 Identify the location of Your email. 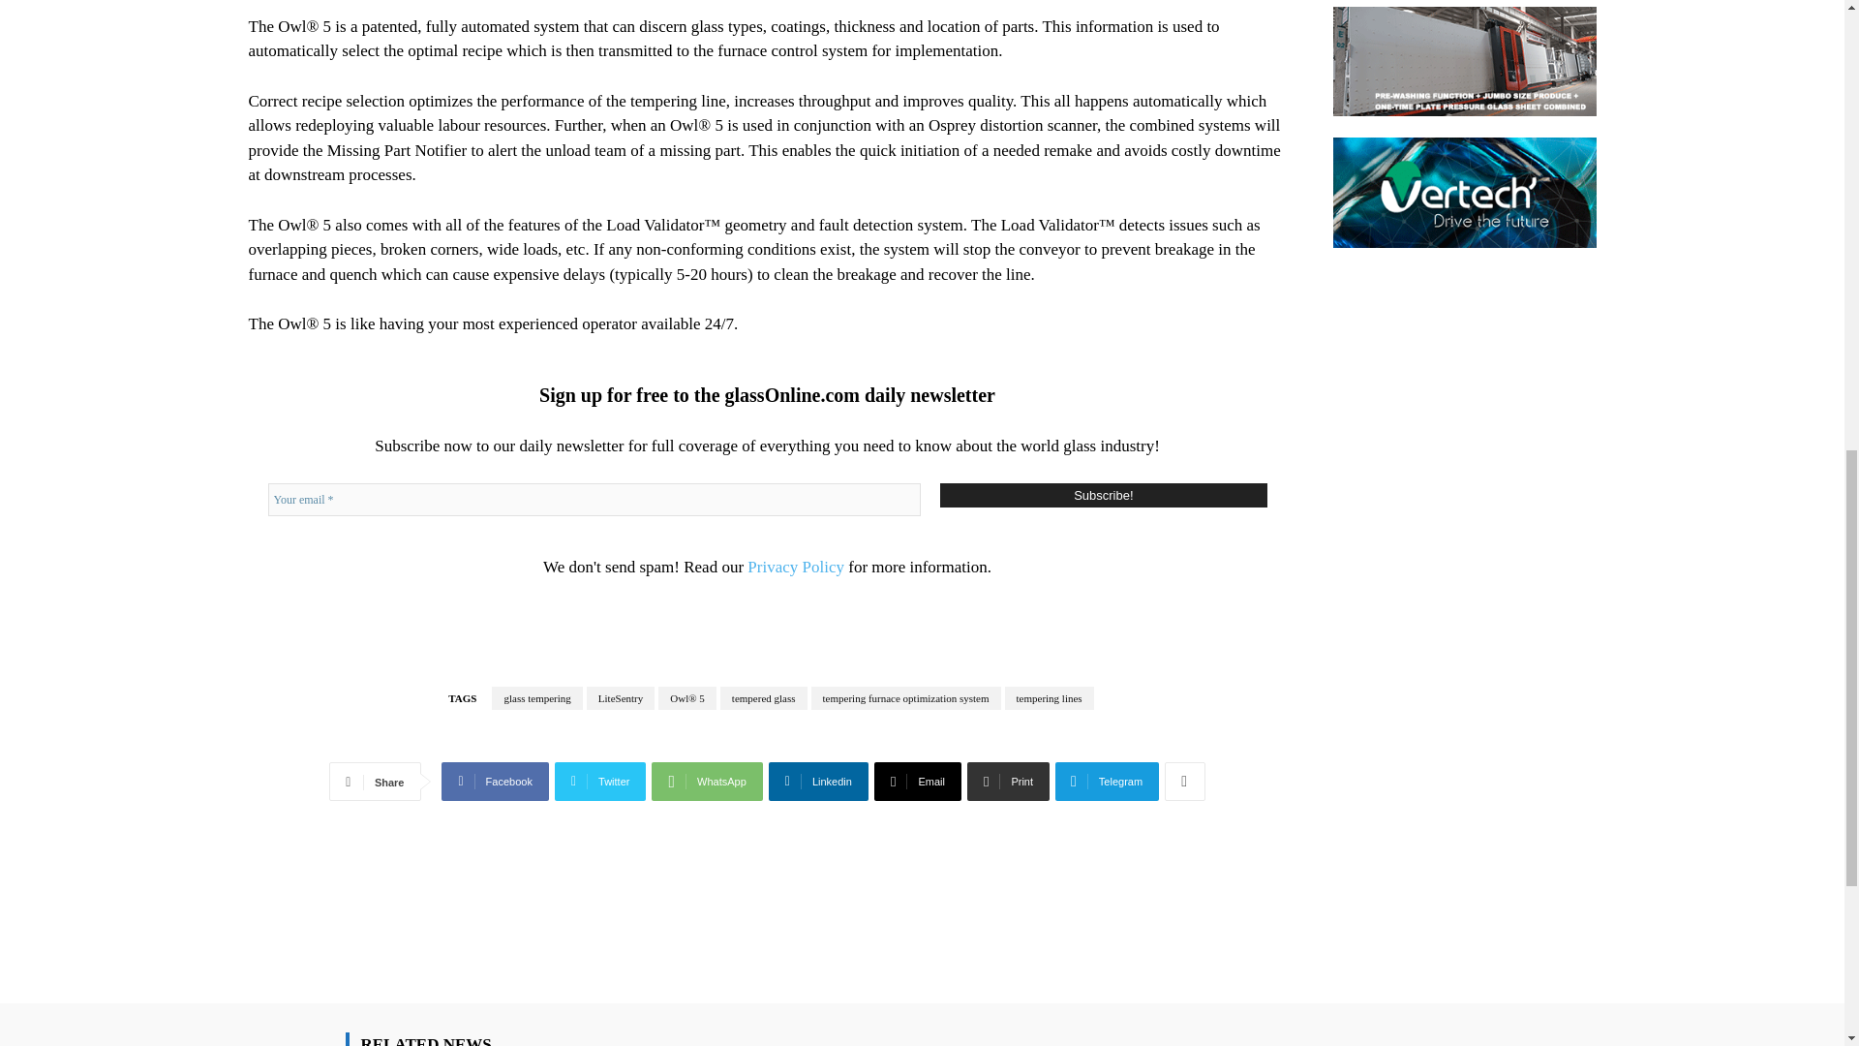
(594, 500).